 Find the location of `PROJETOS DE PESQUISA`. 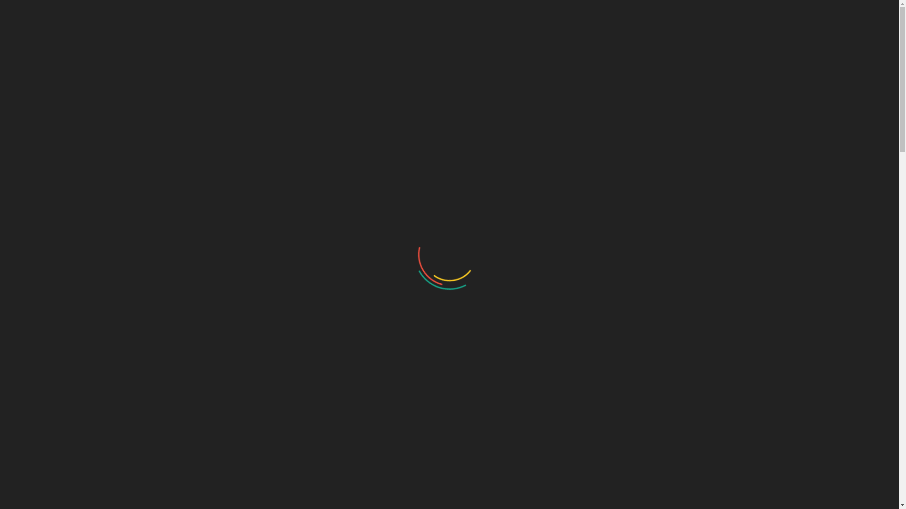

PROJETOS DE PESQUISA is located at coordinates (554, 46).